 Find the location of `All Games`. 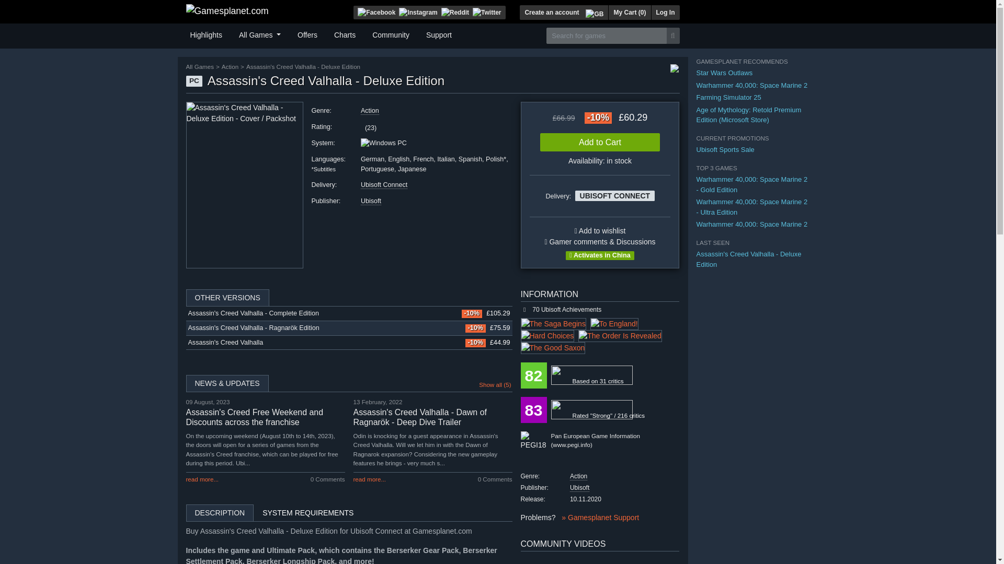

All Games is located at coordinates (260, 33).